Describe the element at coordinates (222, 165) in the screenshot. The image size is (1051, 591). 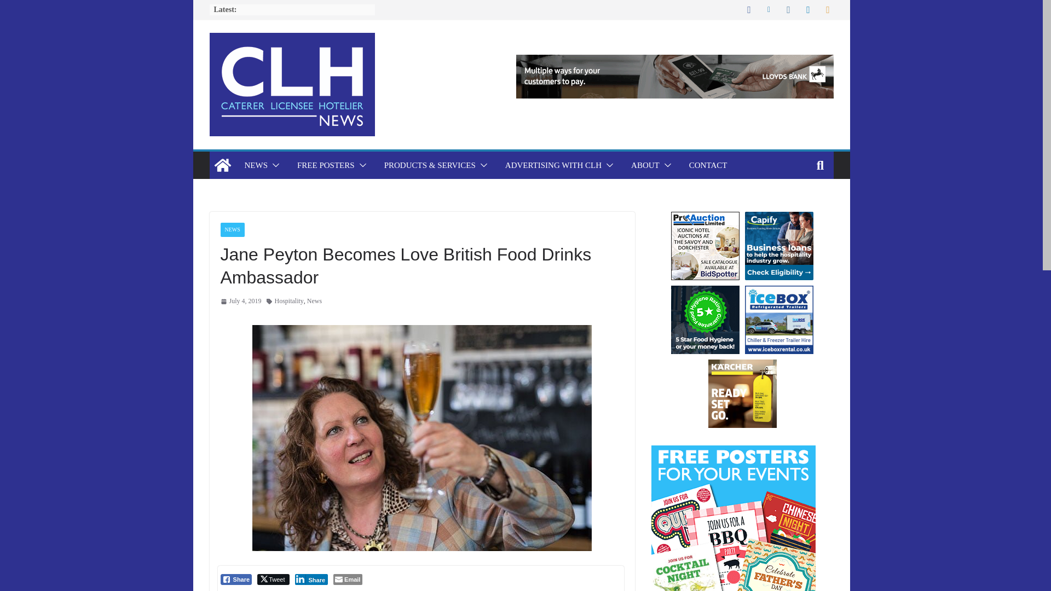
I see `CLH News: Caterer, Licensee and Hotelier News` at that location.